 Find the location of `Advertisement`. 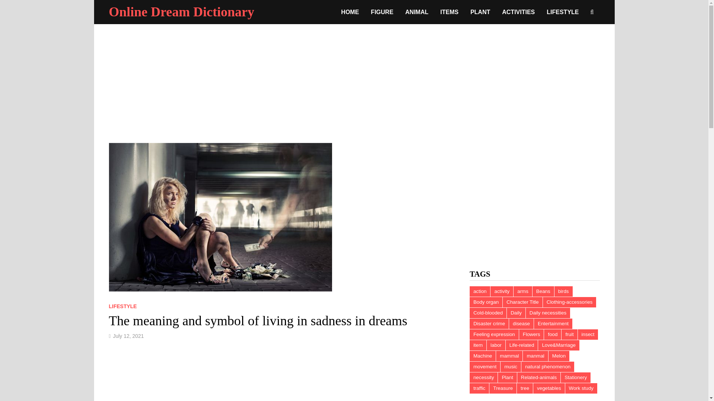

Advertisement is located at coordinates (535, 195).